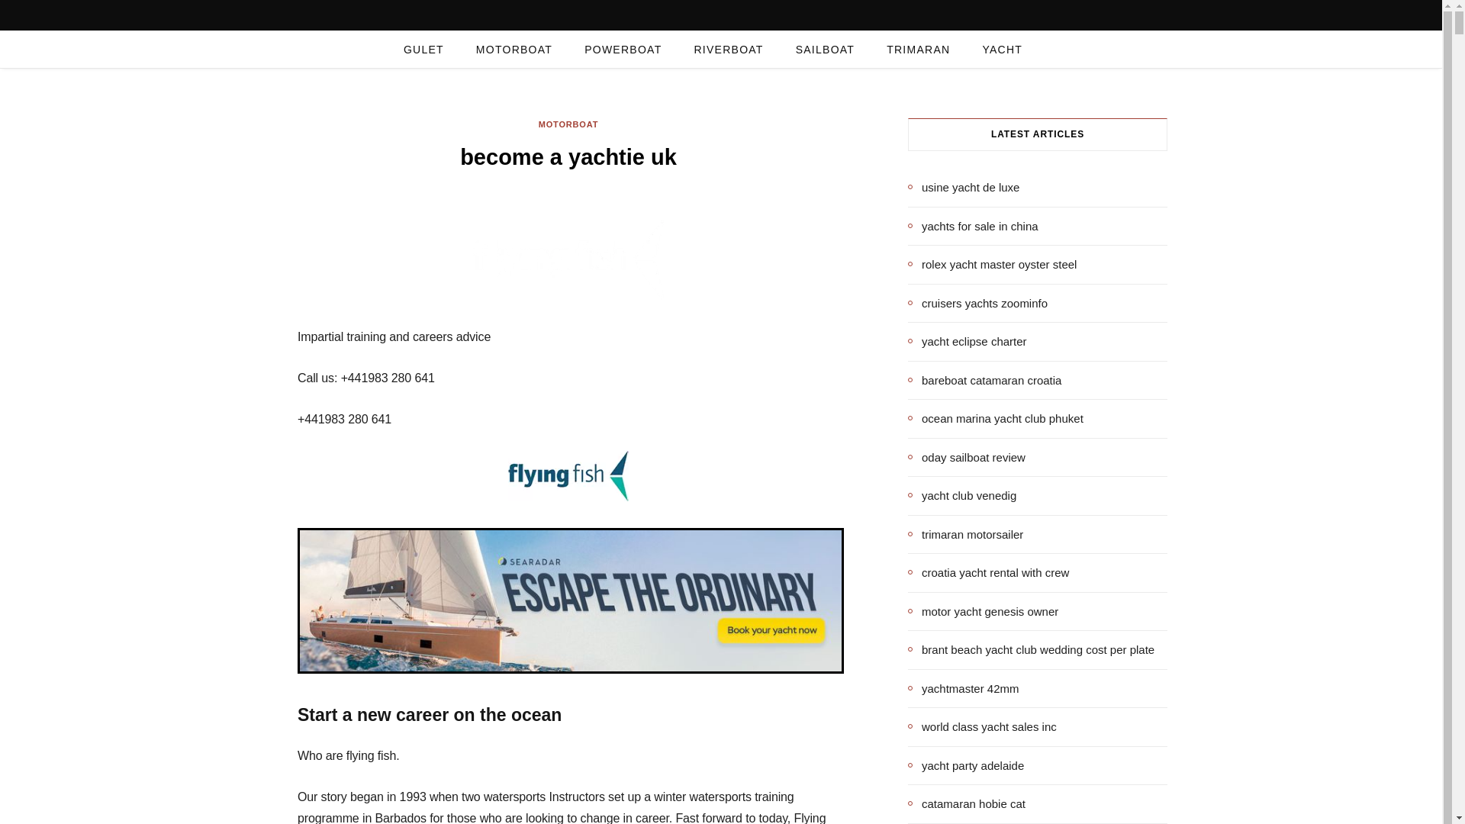 The width and height of the screenshot is (1465, 824). What do you see at coordinates (964, 688) in the screenshot?
I see `yachtmaster 42mm` at bounding box center [964, 688].